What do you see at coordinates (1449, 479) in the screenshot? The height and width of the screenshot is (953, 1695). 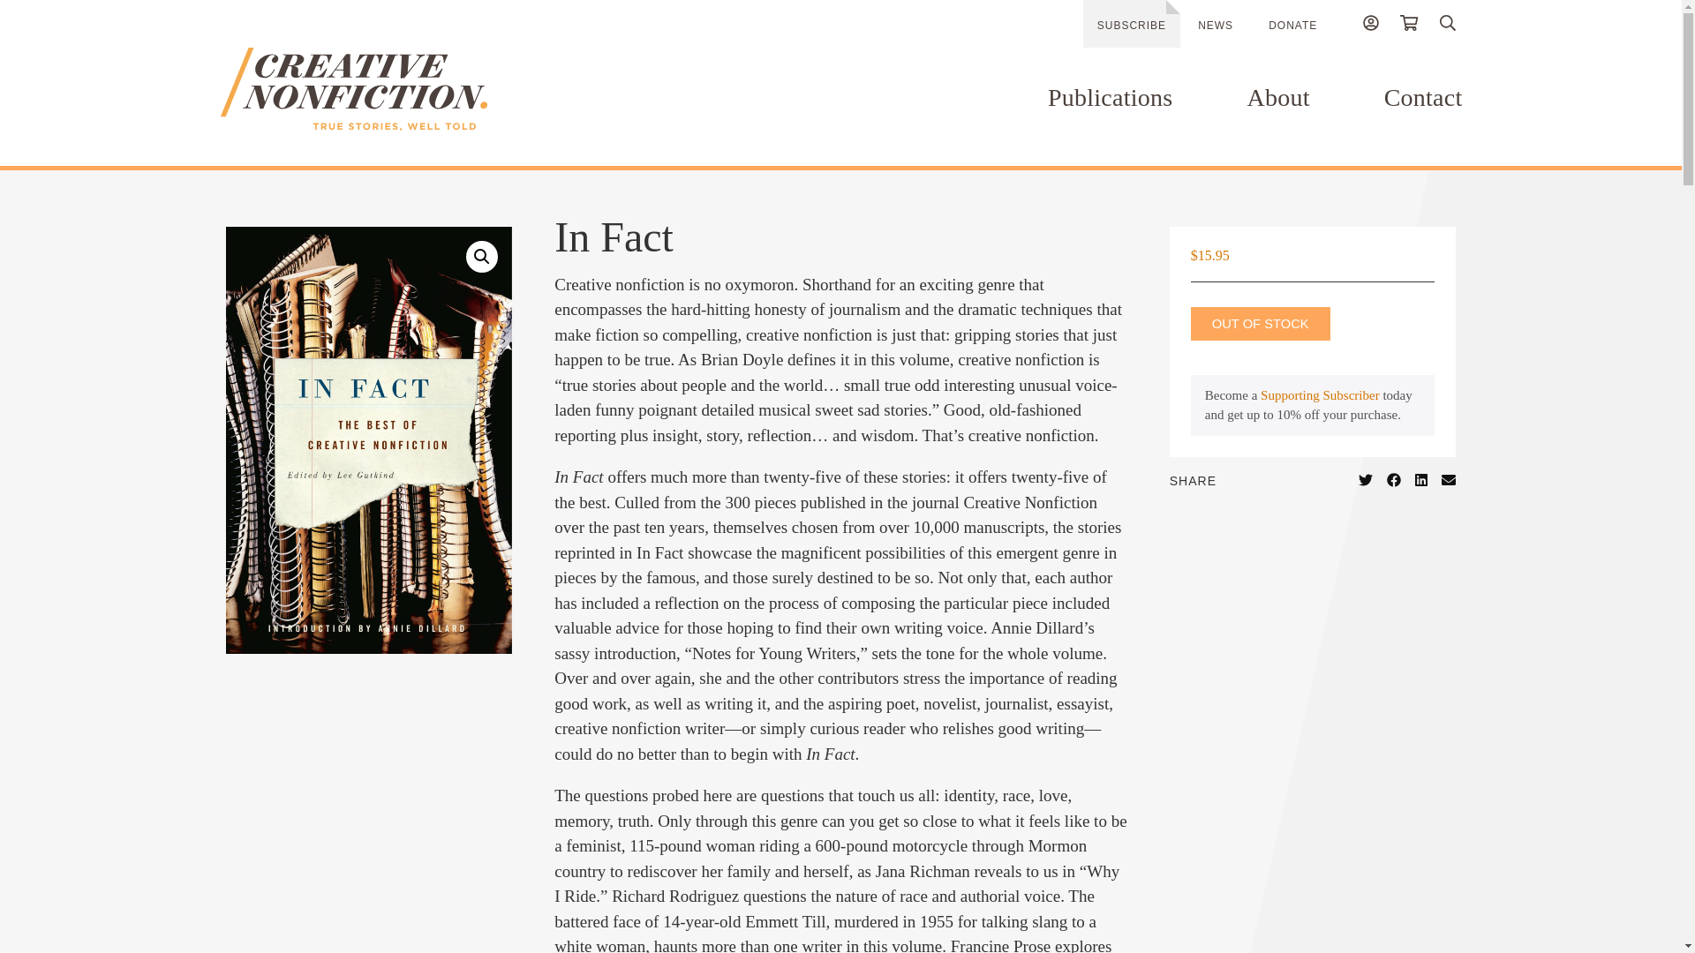 I see `Share Via Email` at bounding box center [1449, 479].